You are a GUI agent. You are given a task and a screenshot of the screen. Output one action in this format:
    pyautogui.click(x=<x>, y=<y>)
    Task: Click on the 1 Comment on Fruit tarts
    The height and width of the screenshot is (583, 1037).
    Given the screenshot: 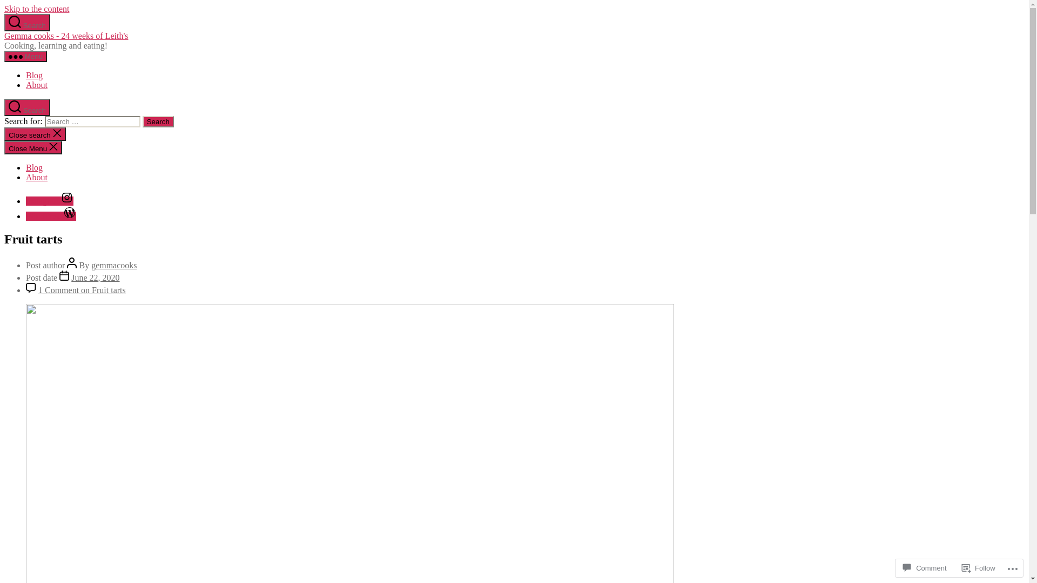 What is the action you would take?
    pyautogui.click(x=82, y=290)
    